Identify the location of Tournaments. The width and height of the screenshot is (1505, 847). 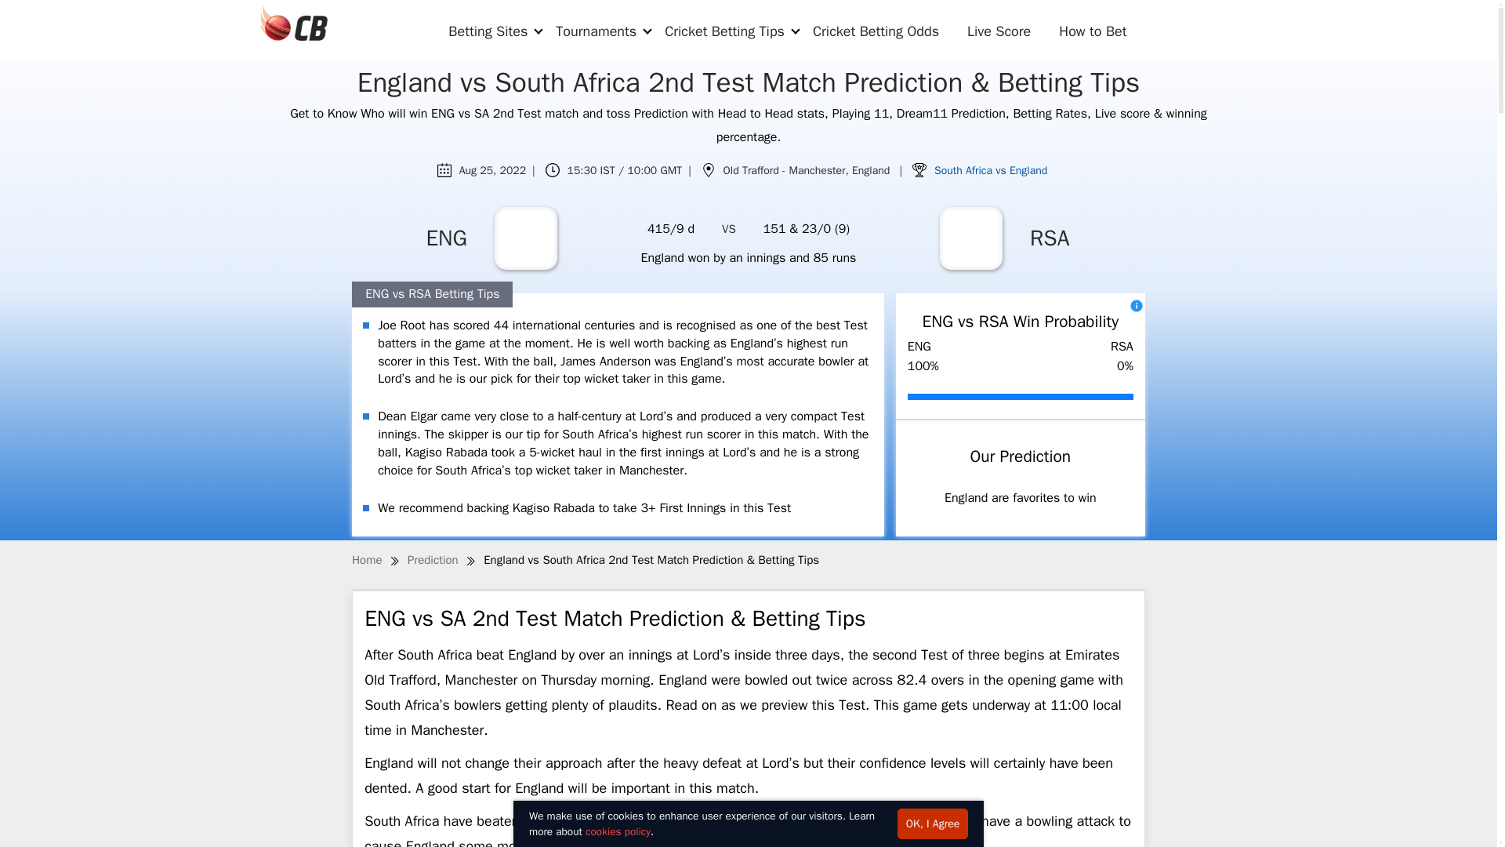
(596, 31).